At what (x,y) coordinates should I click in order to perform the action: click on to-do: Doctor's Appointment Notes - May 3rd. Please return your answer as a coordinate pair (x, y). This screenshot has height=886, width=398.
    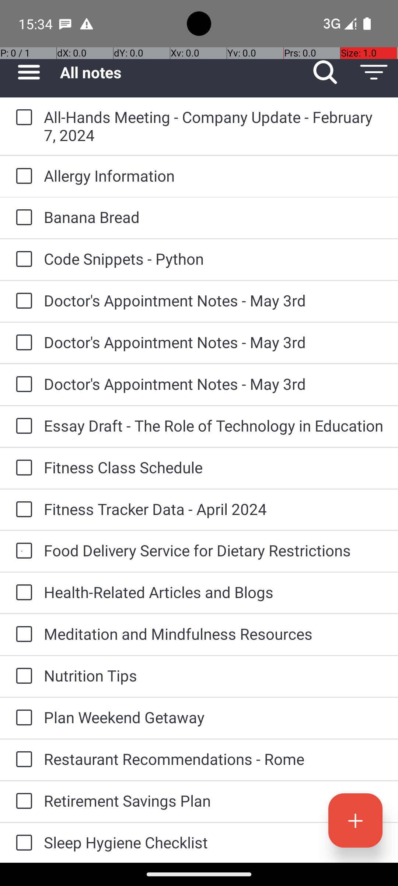
    Looking at the image, I should click on (22, 301).